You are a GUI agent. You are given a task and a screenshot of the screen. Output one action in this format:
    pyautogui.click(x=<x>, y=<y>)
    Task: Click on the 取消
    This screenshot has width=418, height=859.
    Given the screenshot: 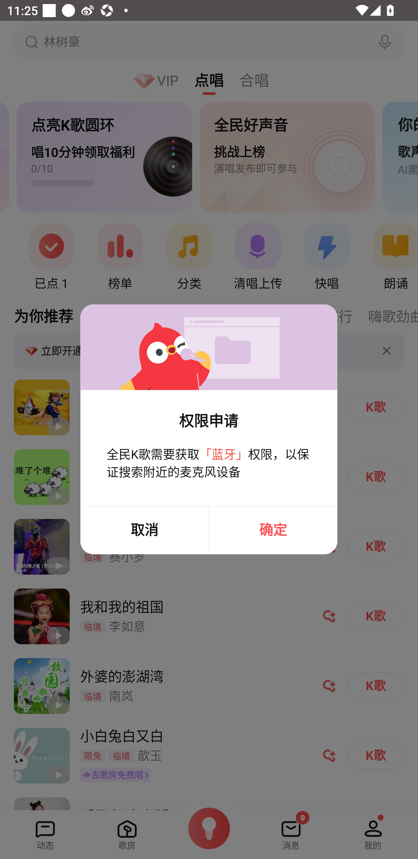 What is the action you would take?
    pyautogui.click(x=144, y=530)
    